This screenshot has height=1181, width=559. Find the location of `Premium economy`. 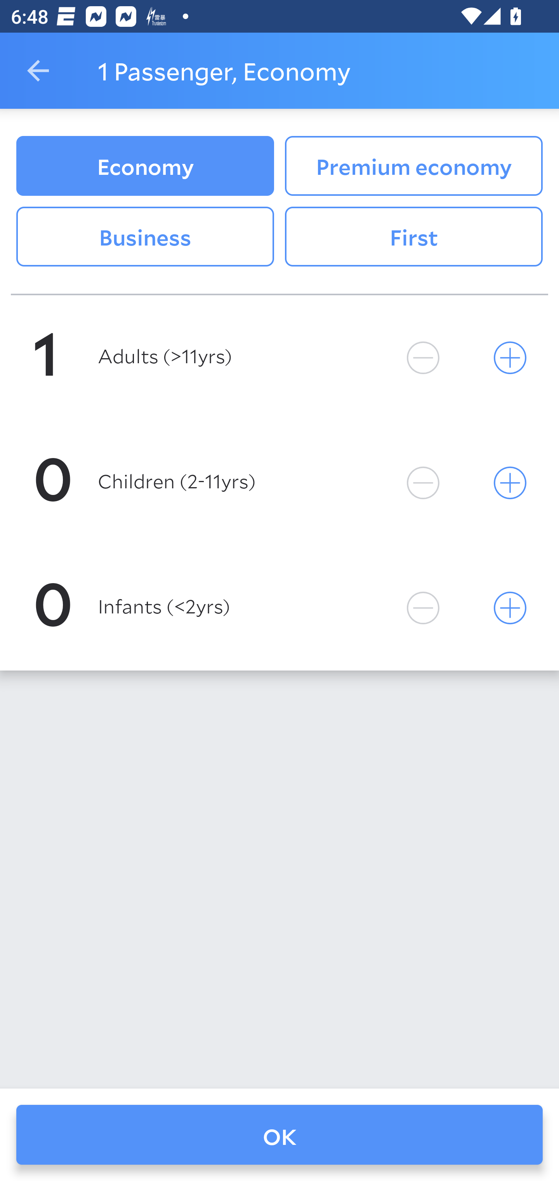

Premium economy is located at coordinates (414, 165).